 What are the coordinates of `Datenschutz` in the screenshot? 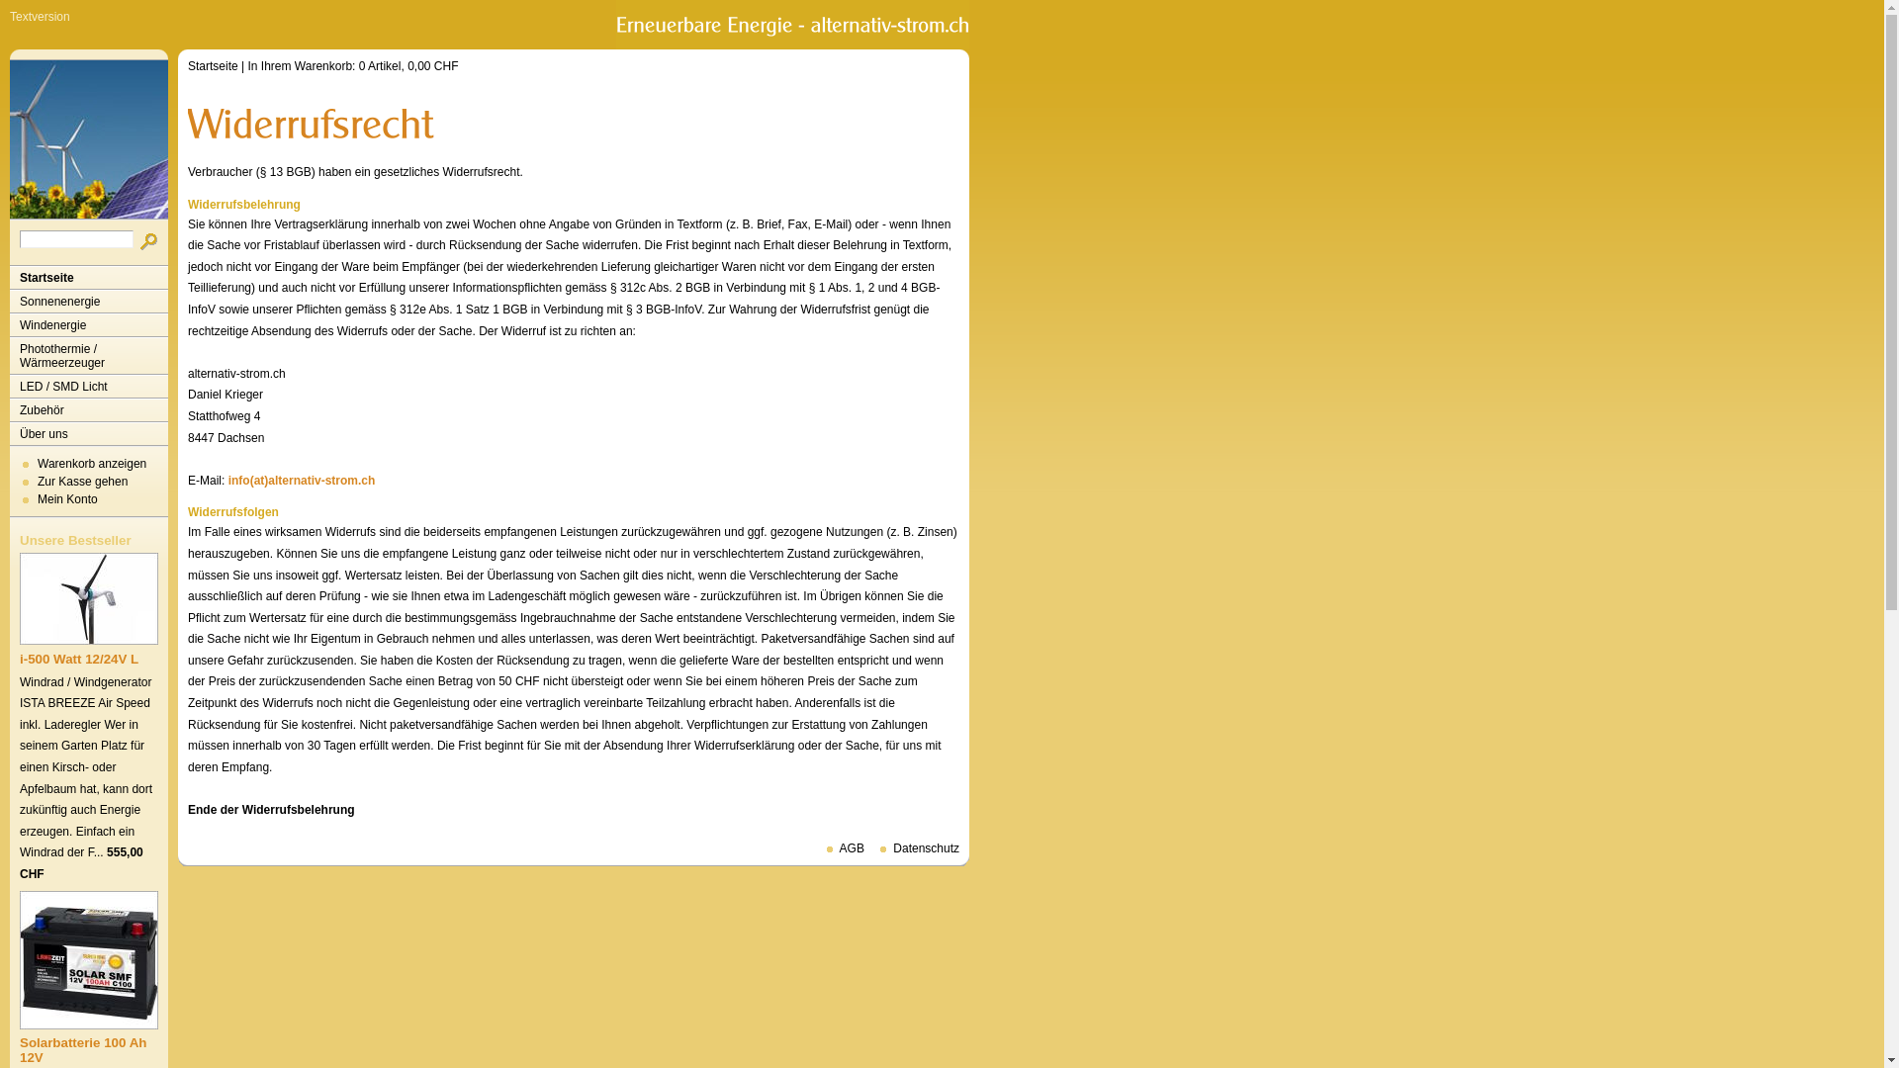 It's located at (914, 848).